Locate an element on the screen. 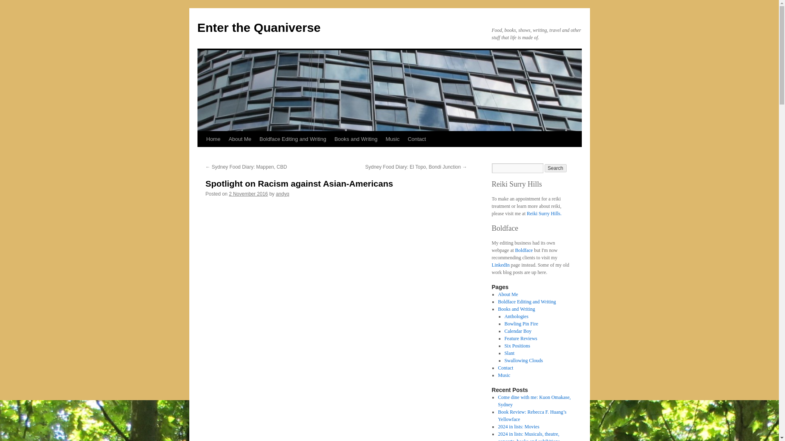  Music is located at coordinates (392, 139).